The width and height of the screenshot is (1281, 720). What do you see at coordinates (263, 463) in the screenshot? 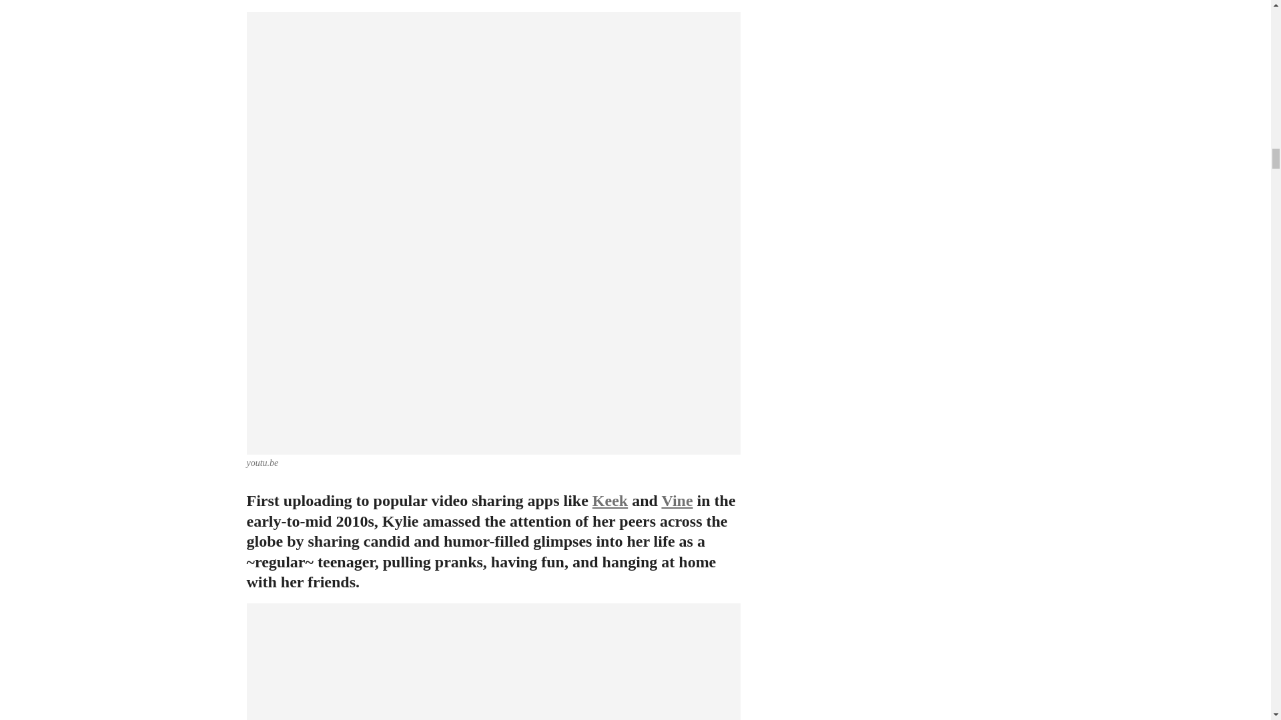
I see `youtu.be` at bounding box center [263, 463].